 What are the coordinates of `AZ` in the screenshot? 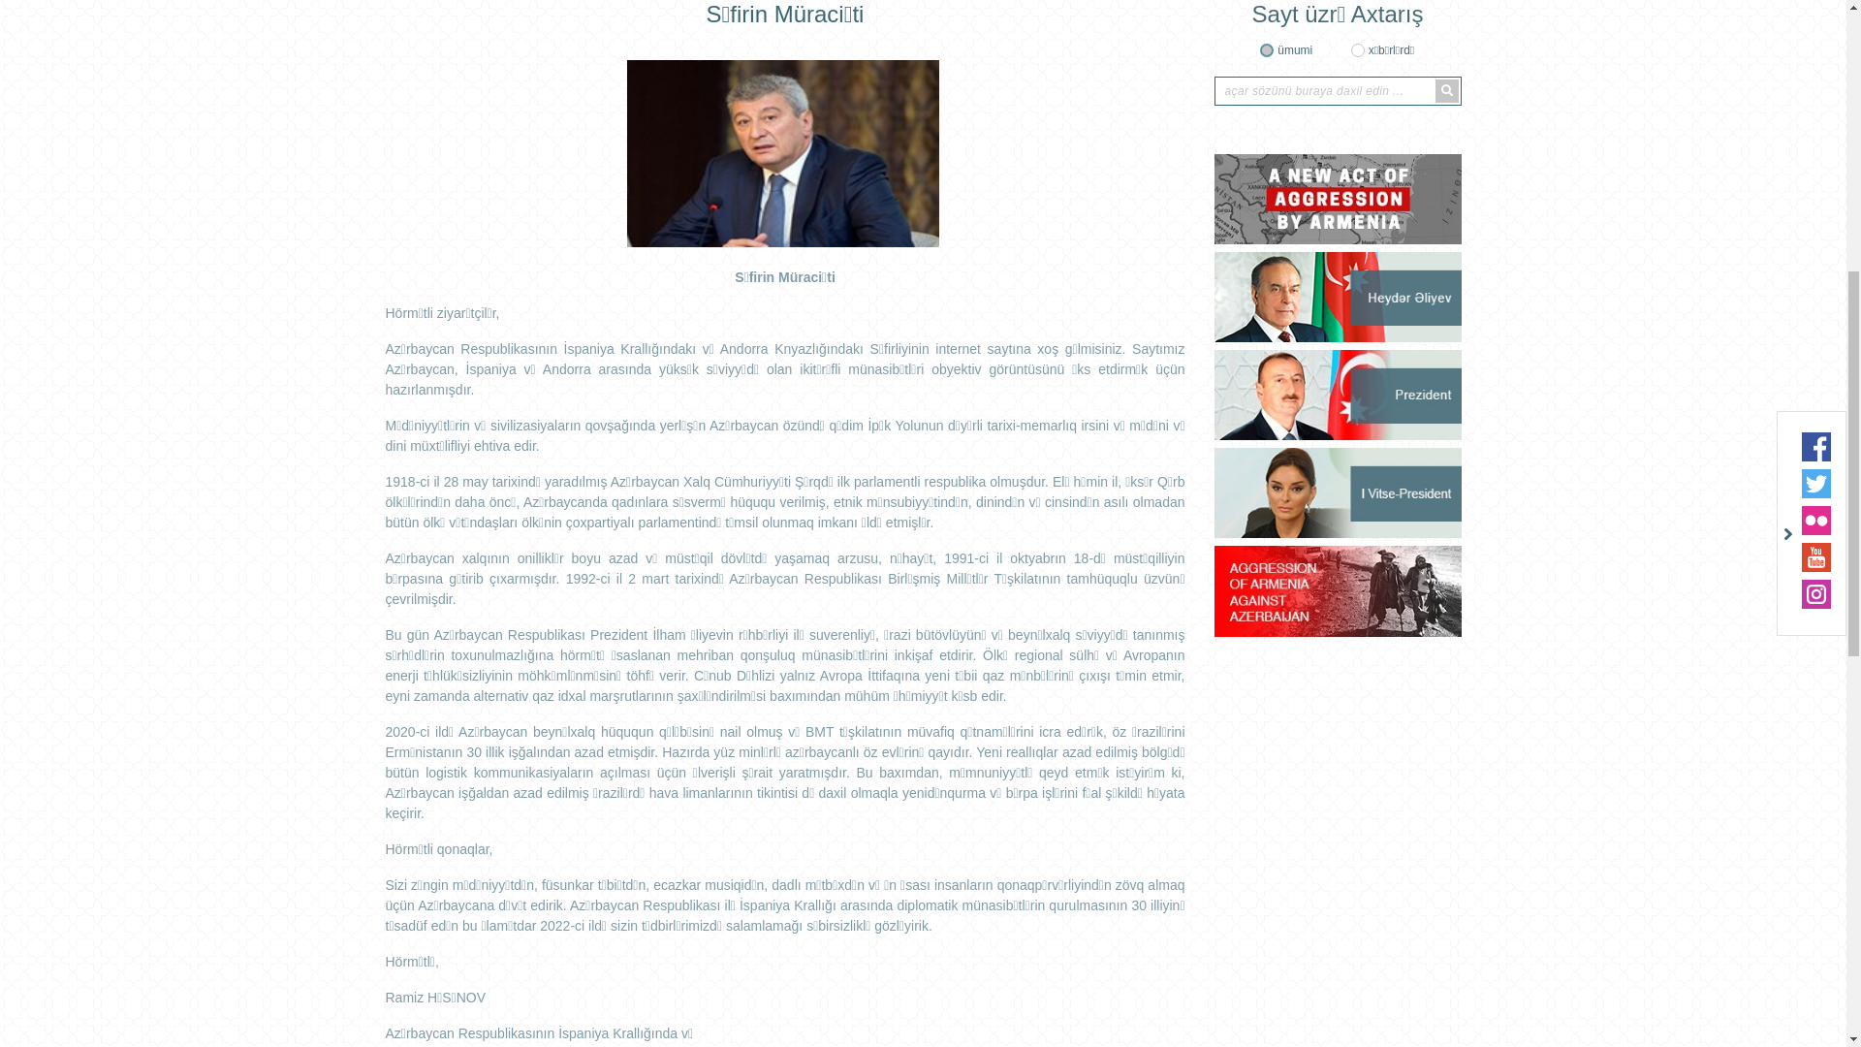 It's located at (1418, 142).